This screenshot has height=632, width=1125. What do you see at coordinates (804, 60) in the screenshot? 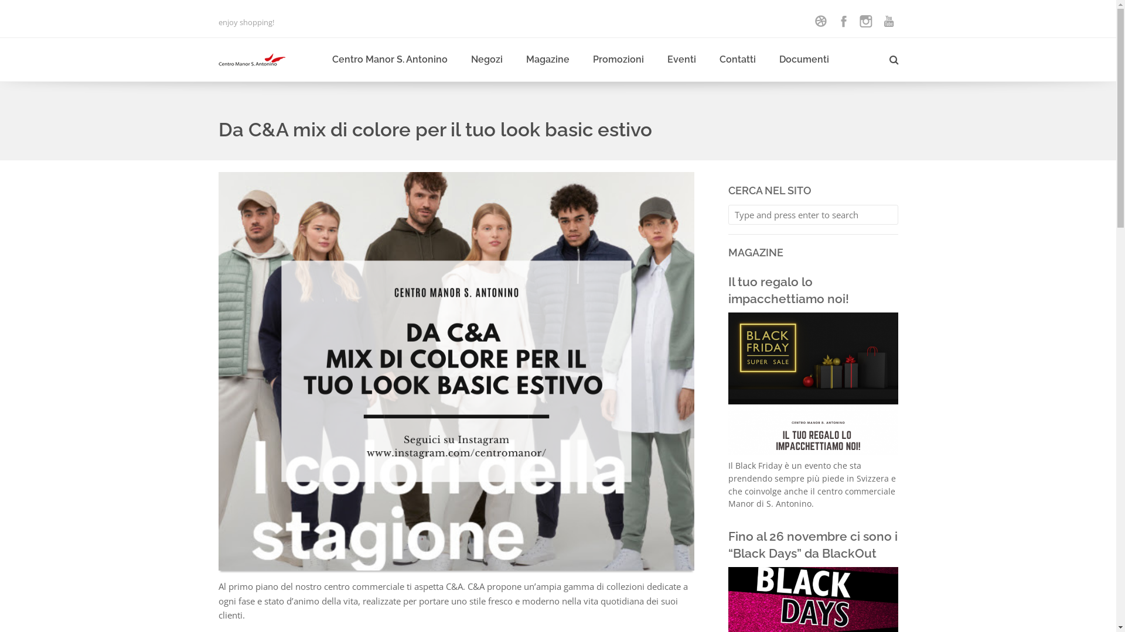
I see `Documenti` at bounding box center [804, 60].